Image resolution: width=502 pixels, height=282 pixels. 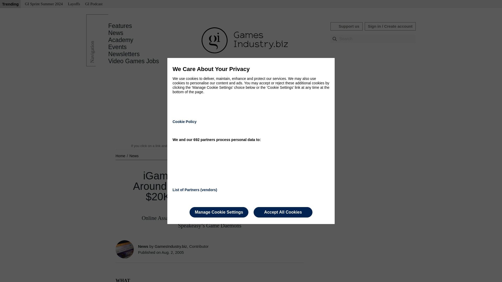 I want to click on Layoffs, so click(x=74, y=4).